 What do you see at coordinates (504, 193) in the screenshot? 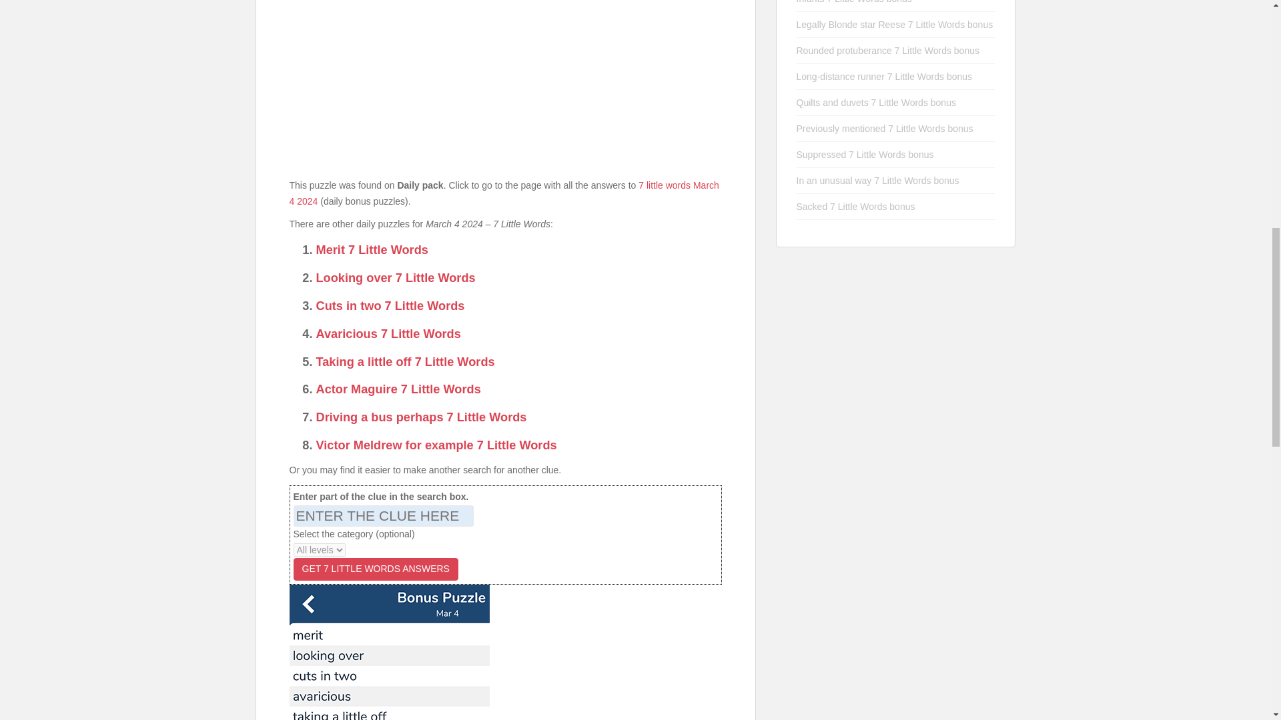
I see `7 little words March 4 2024` at bounding box center [504, 193].